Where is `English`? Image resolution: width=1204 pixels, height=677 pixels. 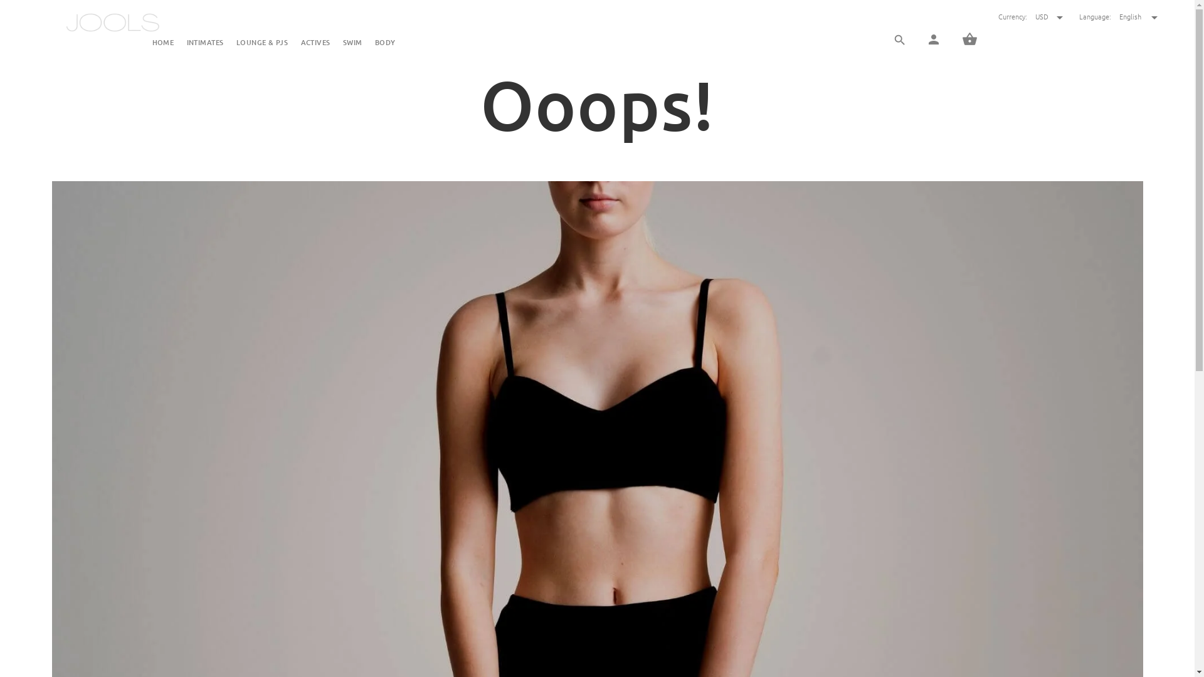
English is located at coordinates (1139, 16).